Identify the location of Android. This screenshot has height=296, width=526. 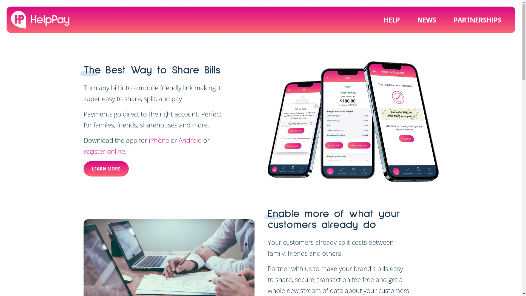
(191, 140).